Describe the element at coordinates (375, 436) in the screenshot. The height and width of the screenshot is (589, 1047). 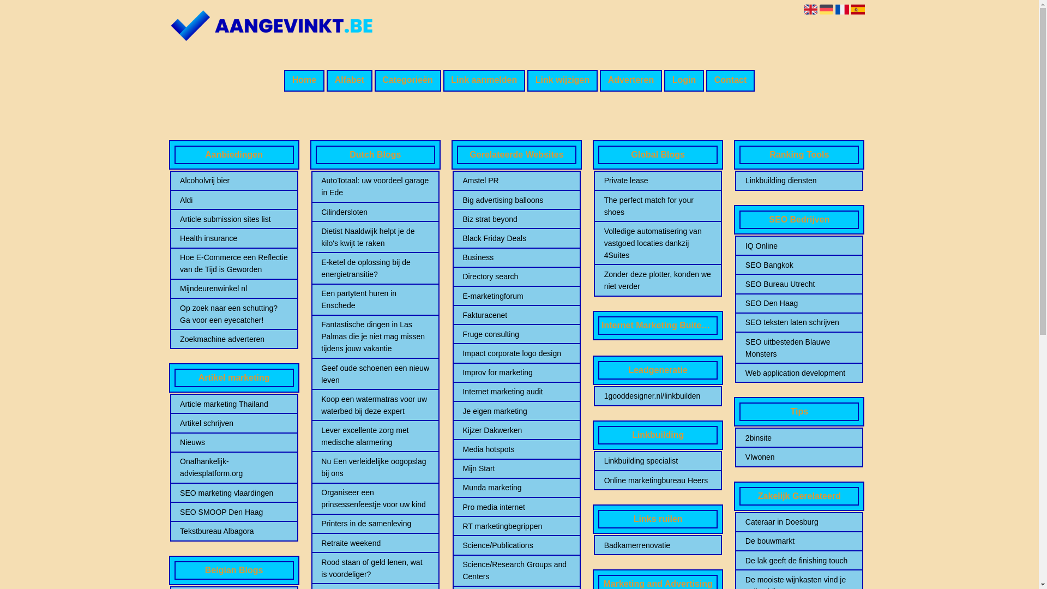
I see `Lever excellente zorg met medische alarmering` at that location.